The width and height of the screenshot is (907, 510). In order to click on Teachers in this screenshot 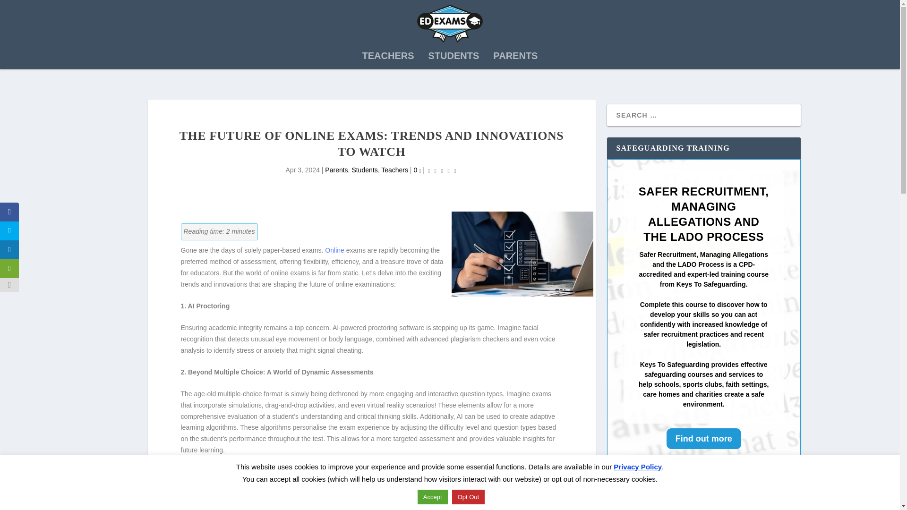, I will do `click(394, 170)`.